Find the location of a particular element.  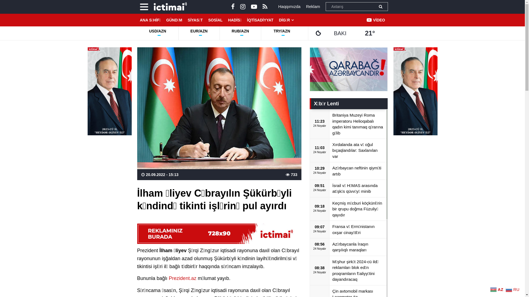

Reklam is located at coordinates (313, 7).